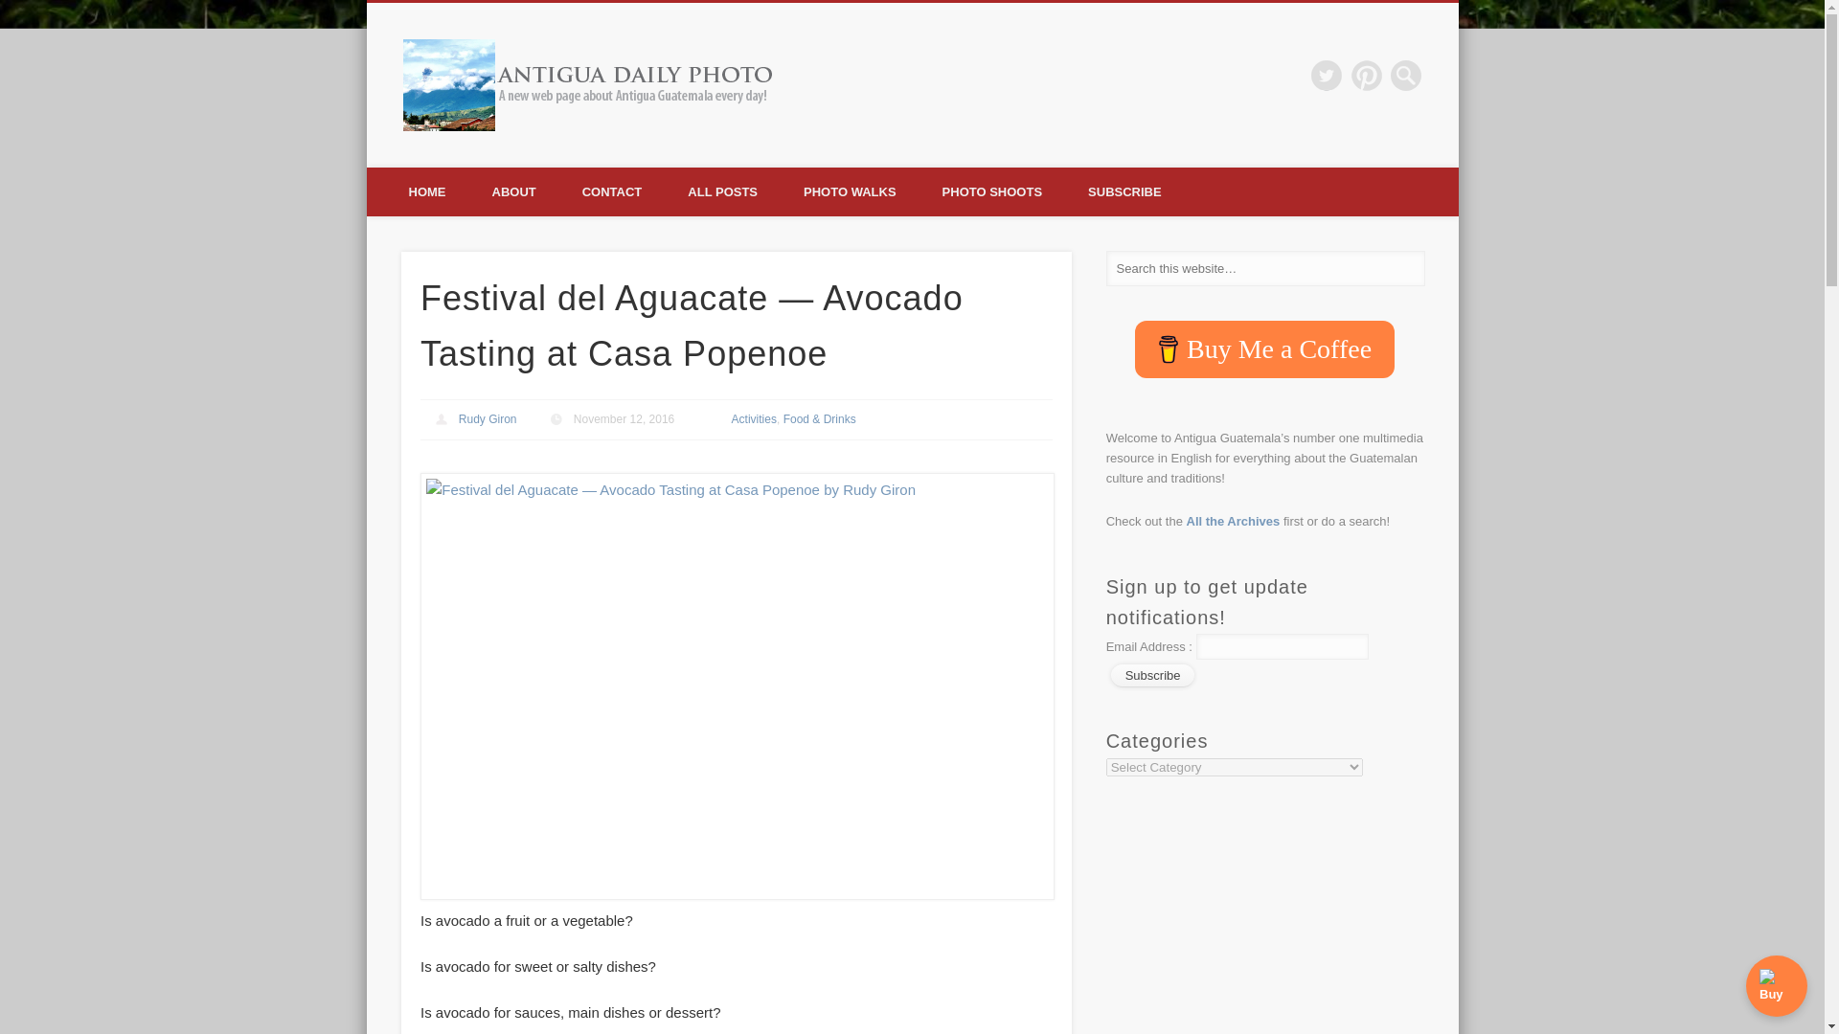  I want to click on Facebook, so click(1287, 75).